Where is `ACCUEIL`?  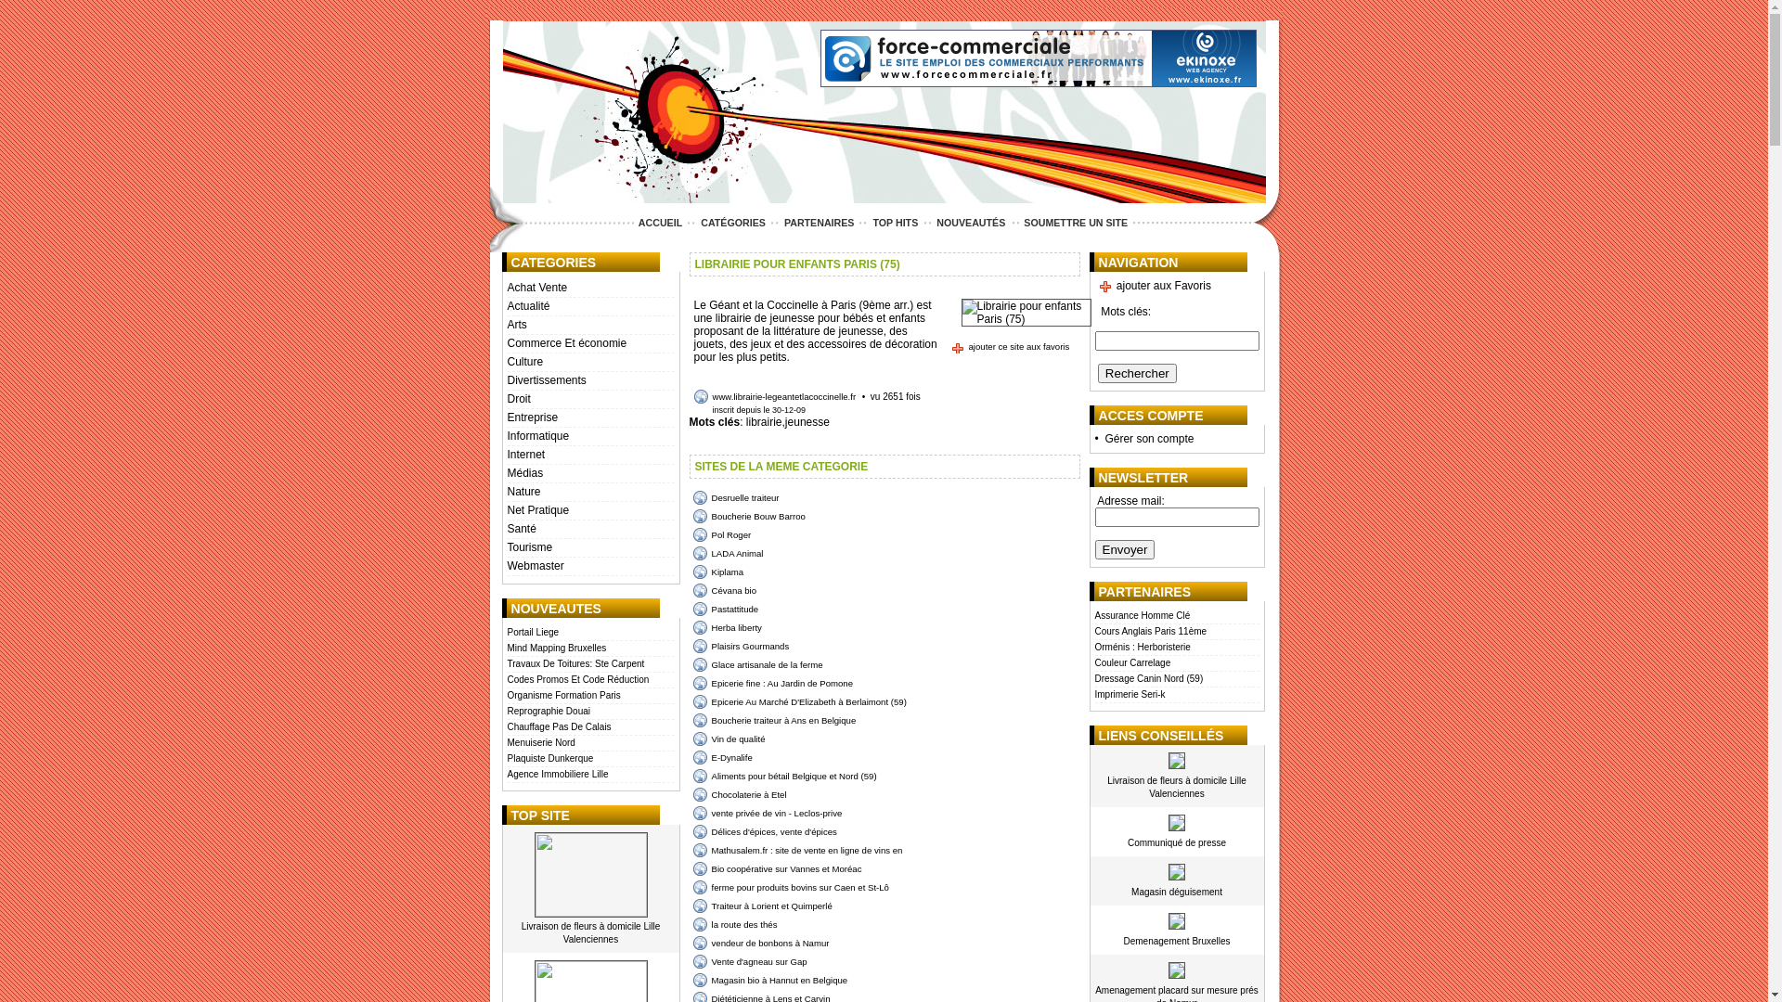 ACCUEIL is located at coordinates (661, 223).